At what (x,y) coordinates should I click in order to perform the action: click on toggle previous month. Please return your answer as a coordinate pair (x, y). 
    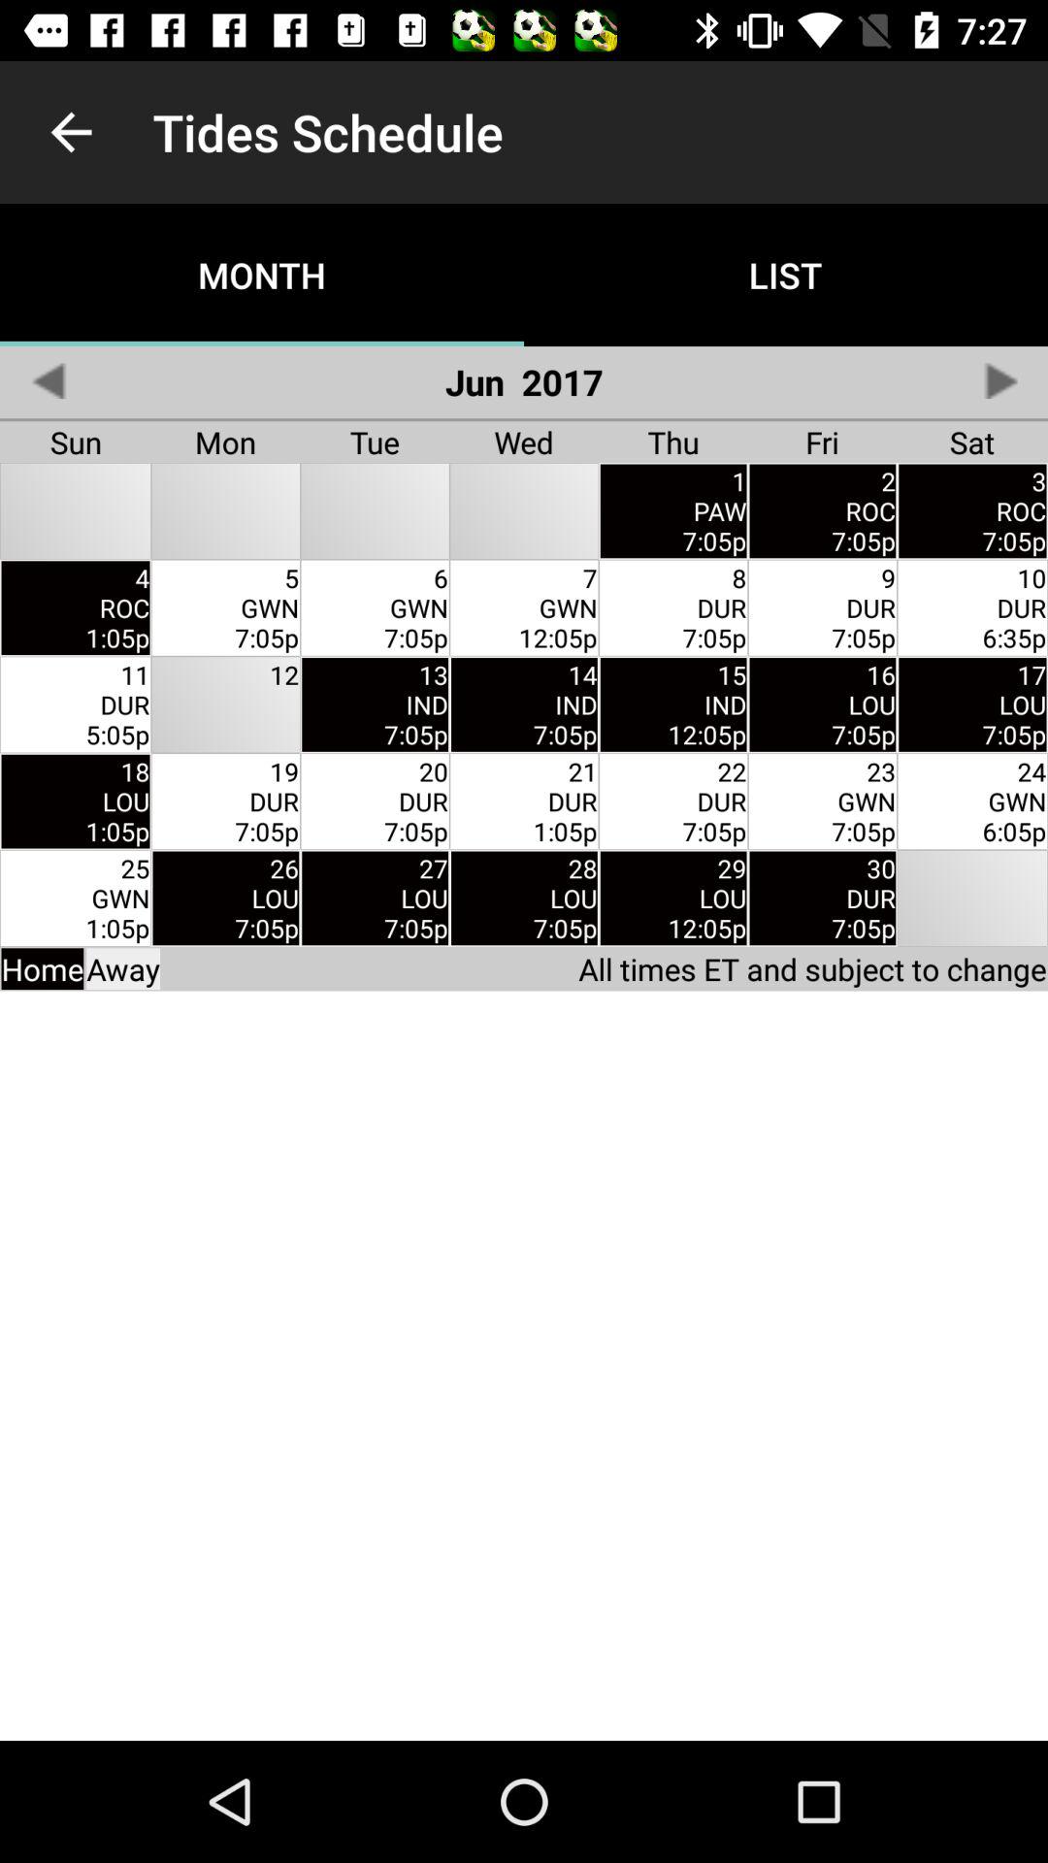
    Looking at the image, I should click on (49, 380).